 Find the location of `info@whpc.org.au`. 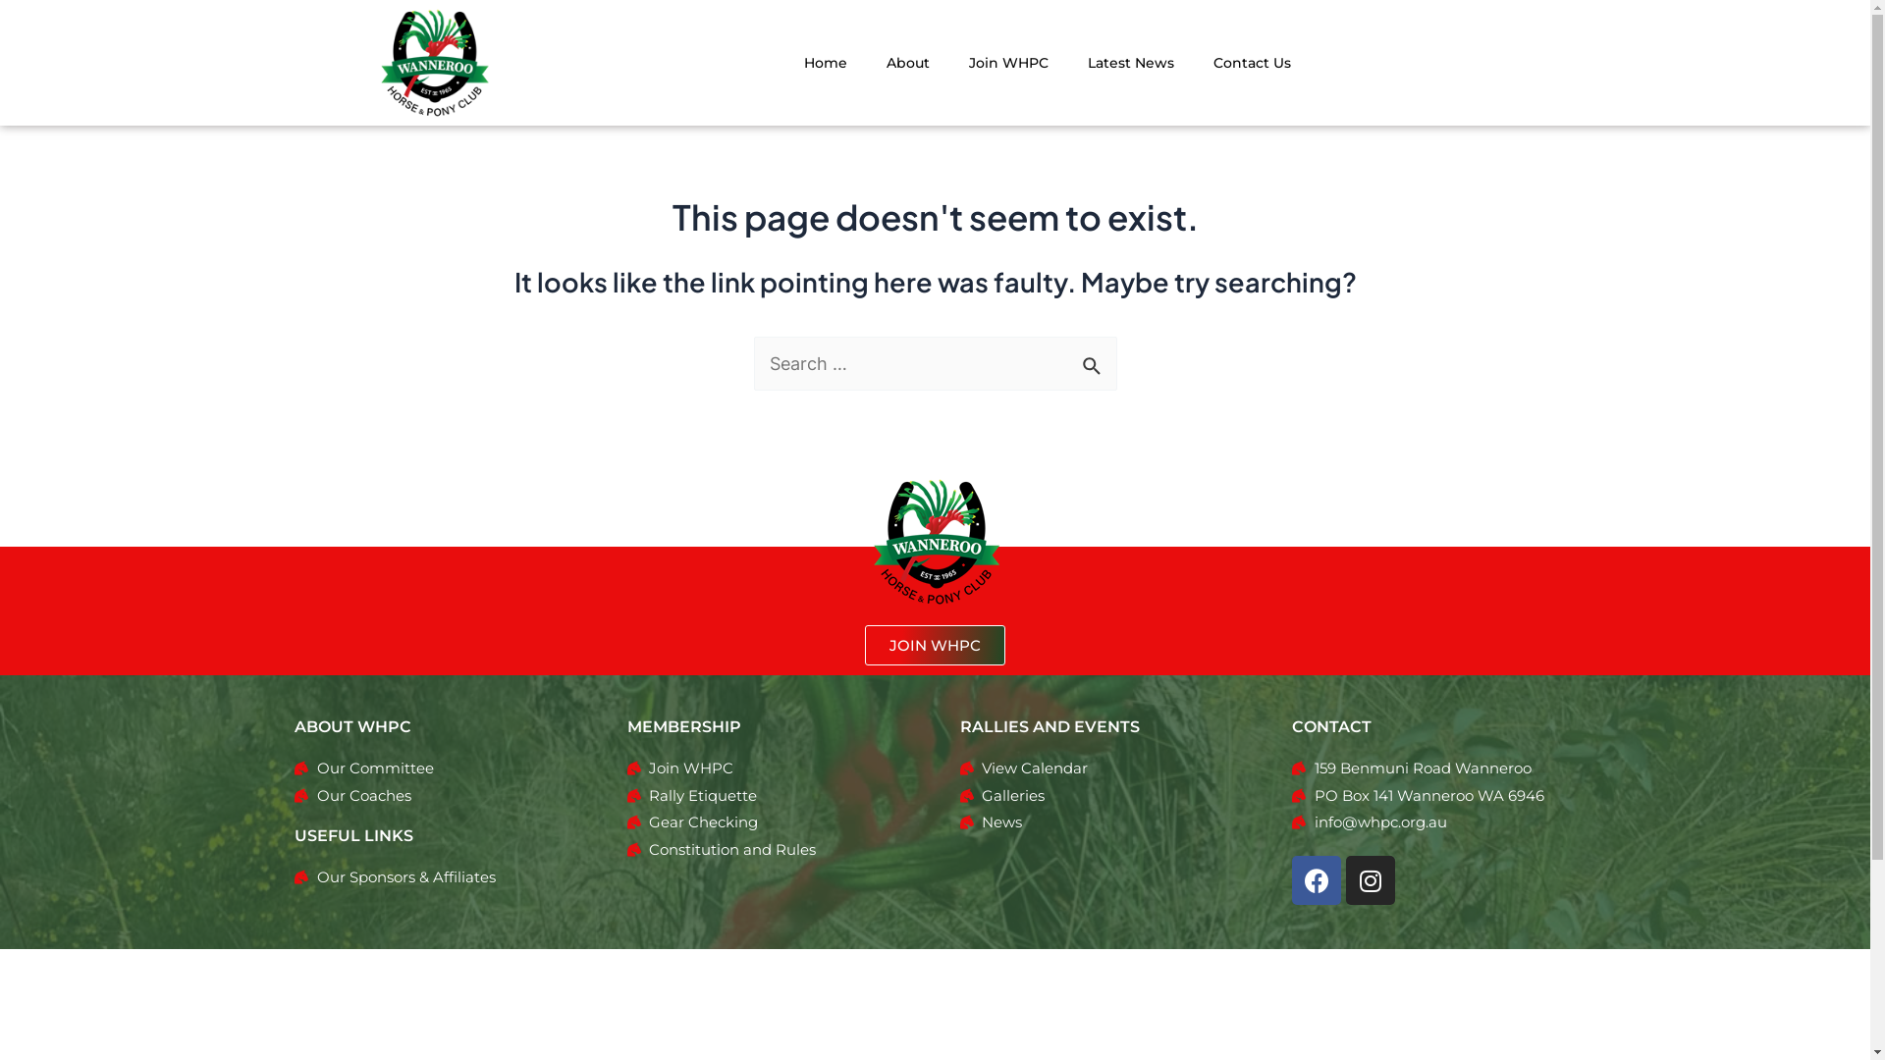

info@whpc.org.au is located at coordinates (1433, 822).